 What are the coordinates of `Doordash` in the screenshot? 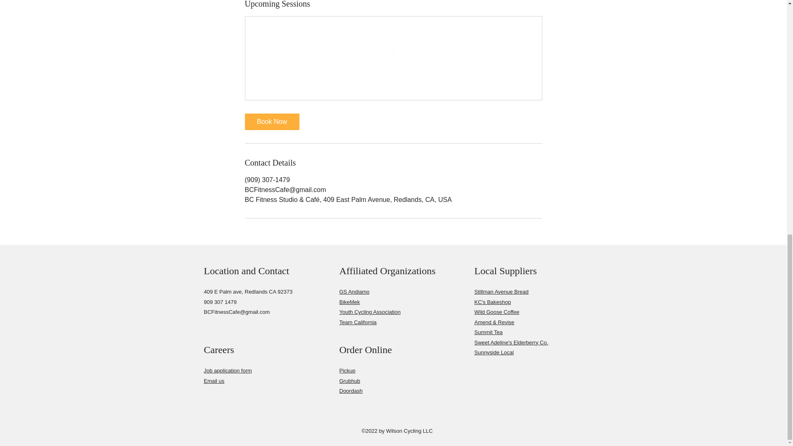 It's located at (351, 391).